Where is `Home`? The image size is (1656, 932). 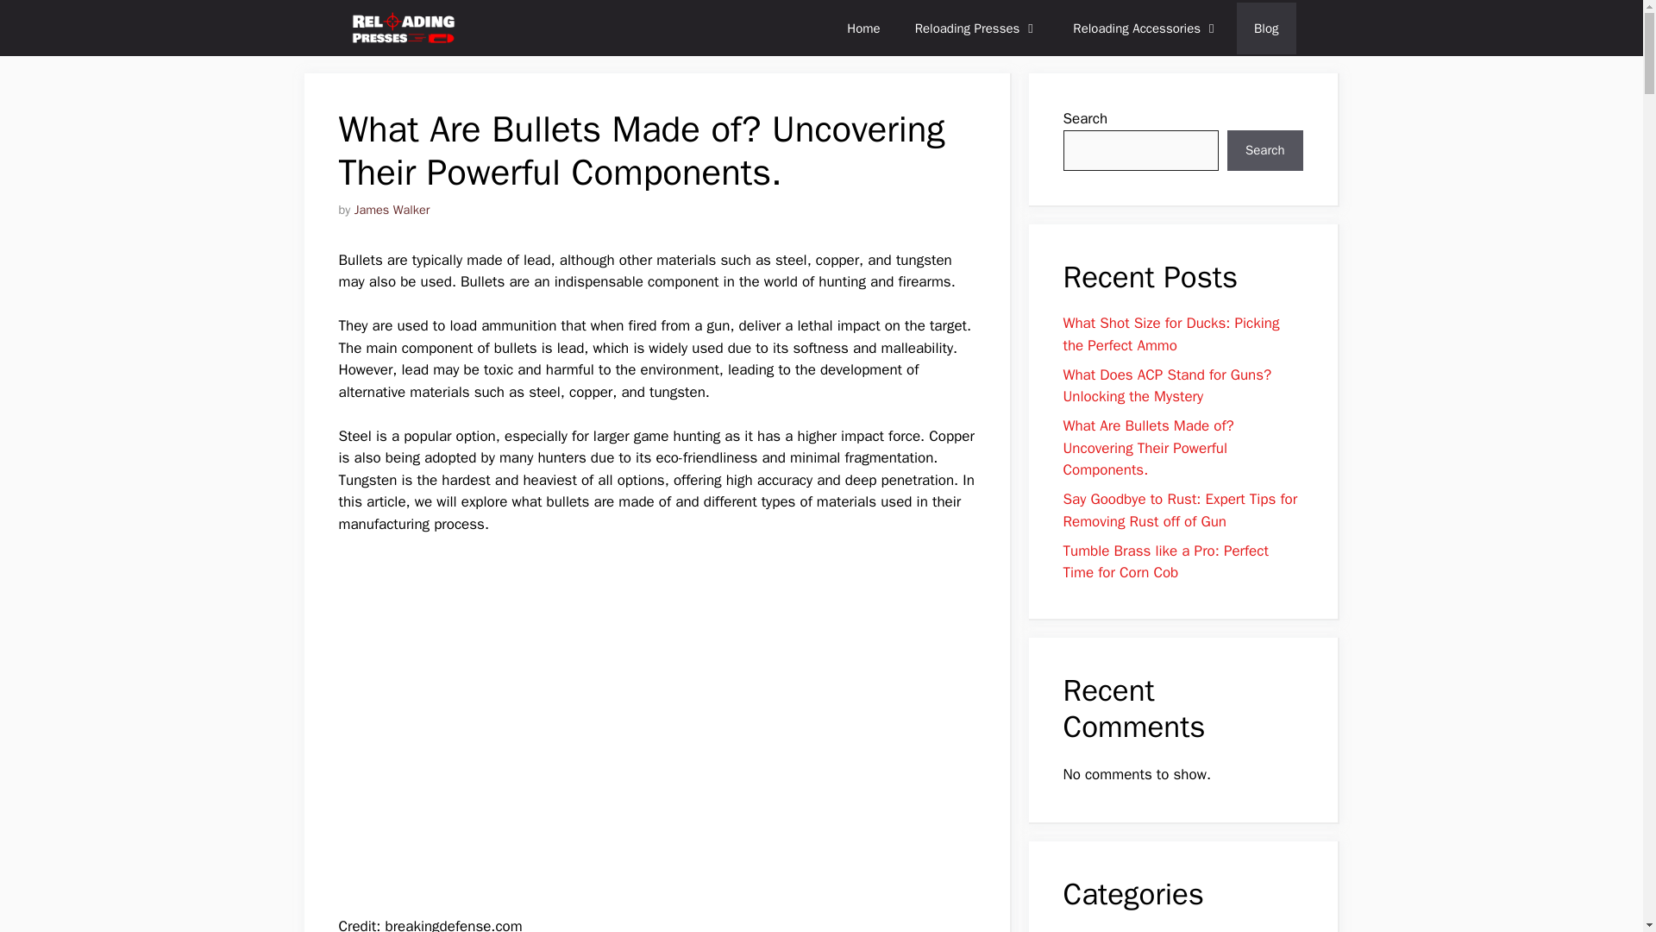 Home is located at coordinates (862, 28).